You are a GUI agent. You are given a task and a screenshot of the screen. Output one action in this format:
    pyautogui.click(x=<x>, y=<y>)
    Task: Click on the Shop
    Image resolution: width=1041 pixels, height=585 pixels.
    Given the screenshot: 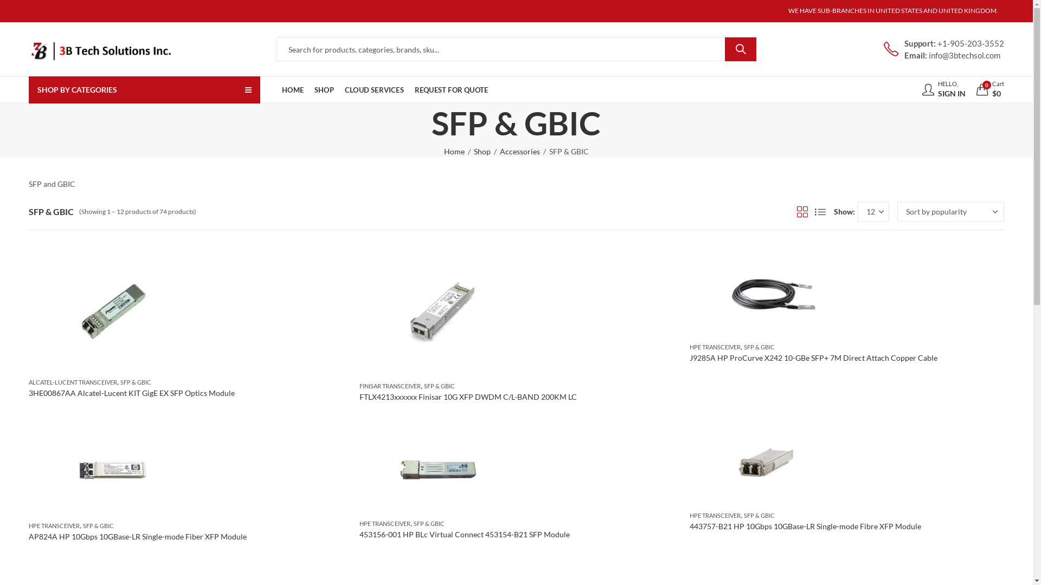 What is the action you would take?
    pyautogui.click(x=483, y=152)
    